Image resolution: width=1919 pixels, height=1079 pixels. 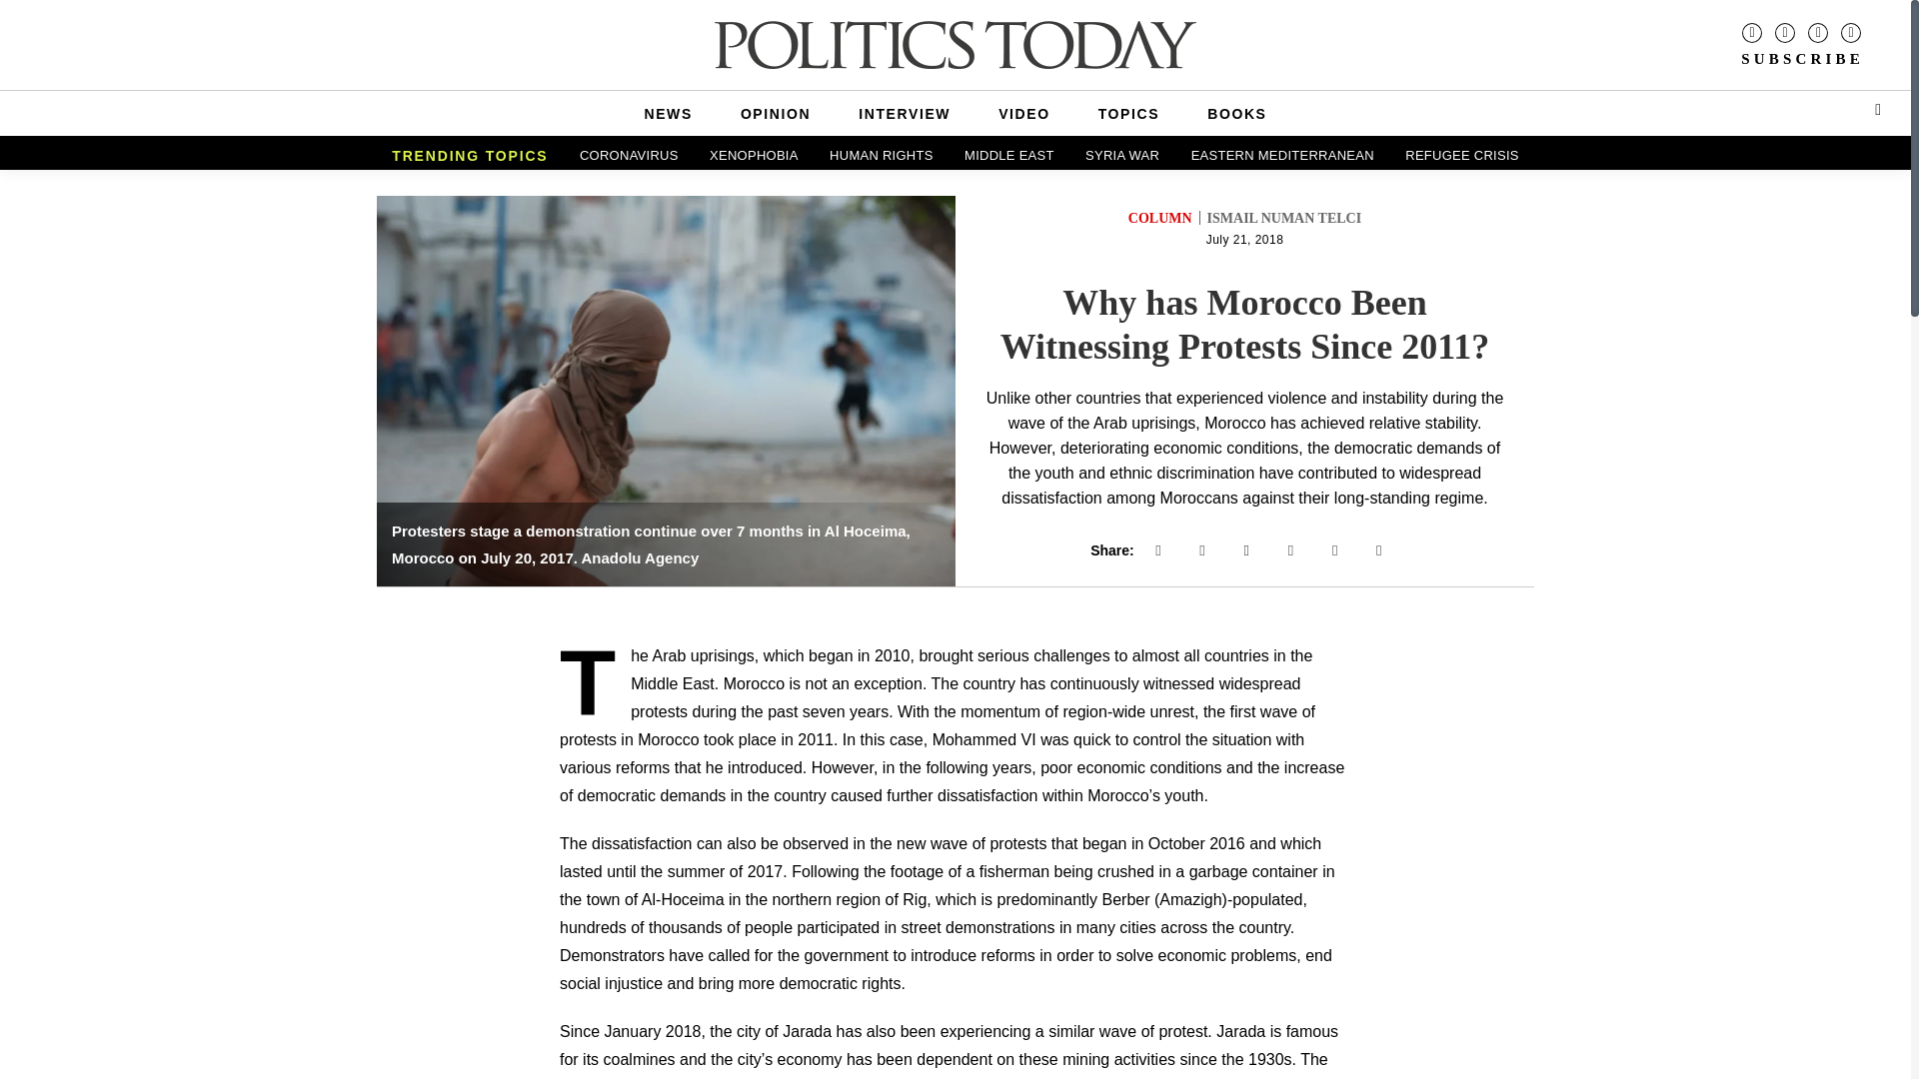 I want to click on Instagram page opens in new window, so click(x=1785, y=32).